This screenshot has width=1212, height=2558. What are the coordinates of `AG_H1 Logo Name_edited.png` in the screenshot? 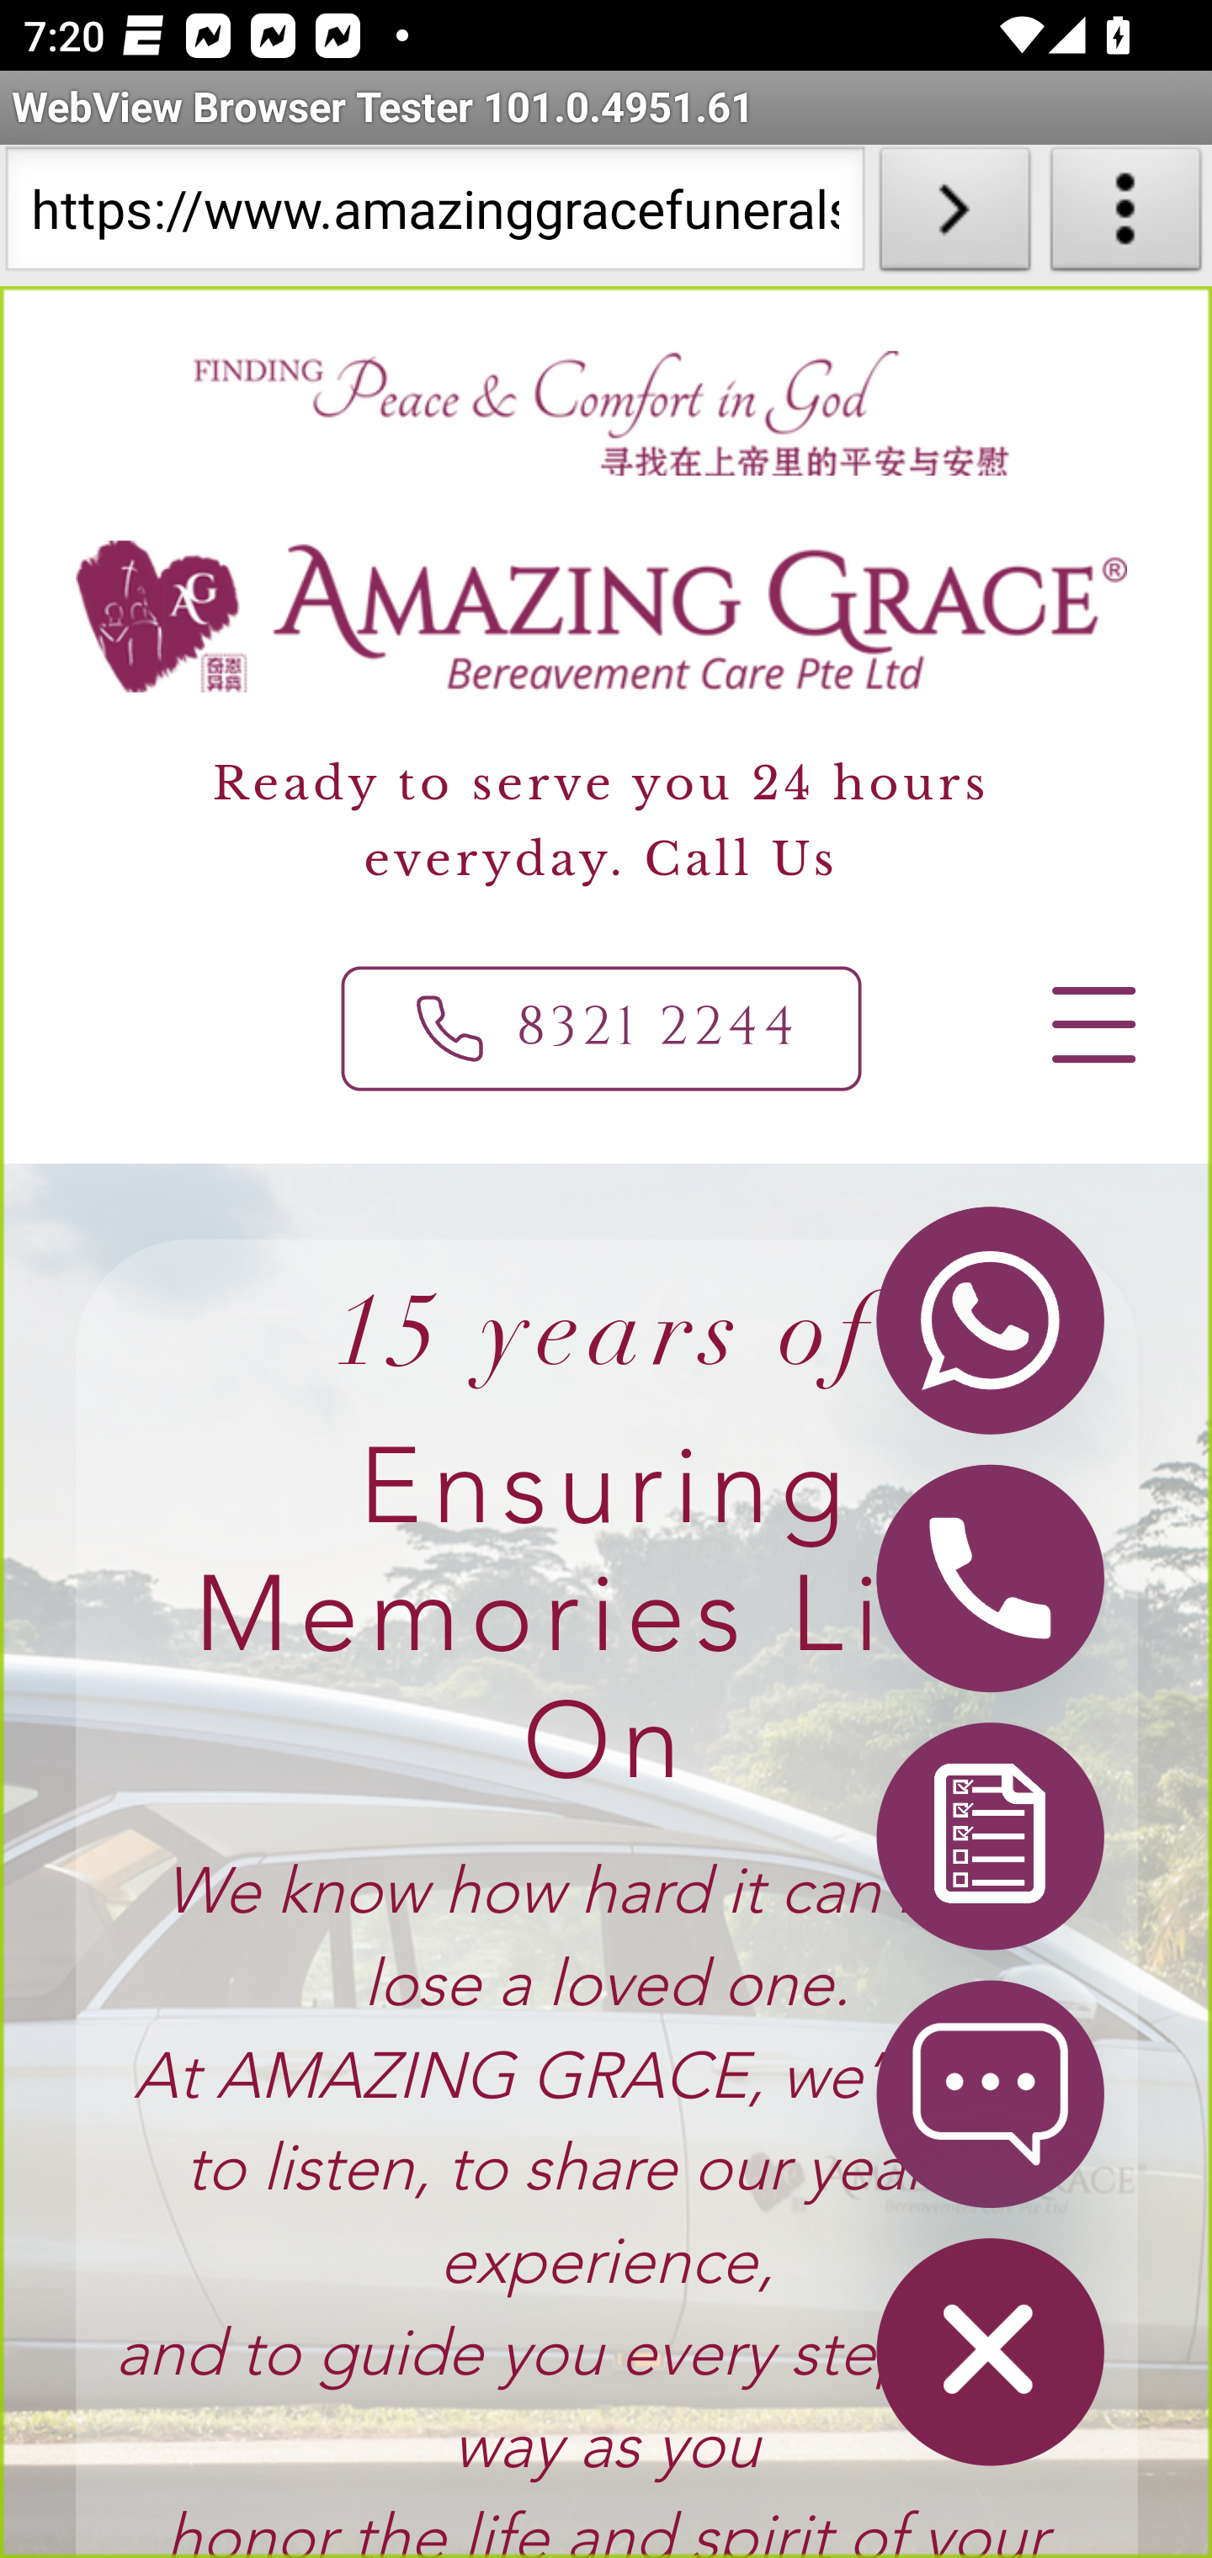 It's located at (603, 616).